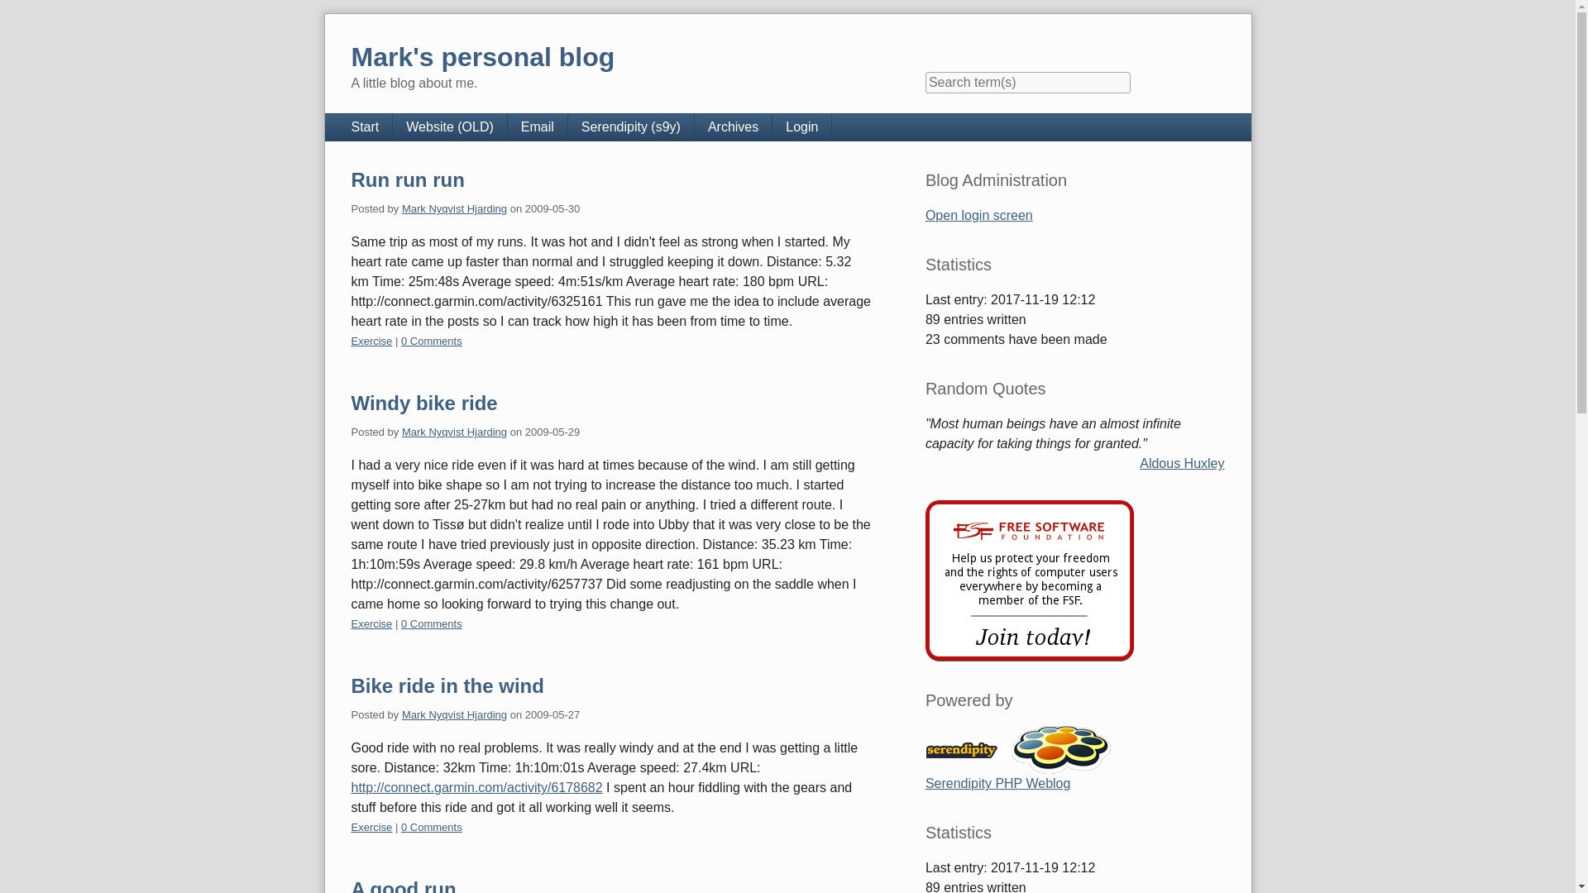  Describe the element at coordinates (453, 714) in the screenshot. I see `Mark Nyqvist Hjarding` at that location.